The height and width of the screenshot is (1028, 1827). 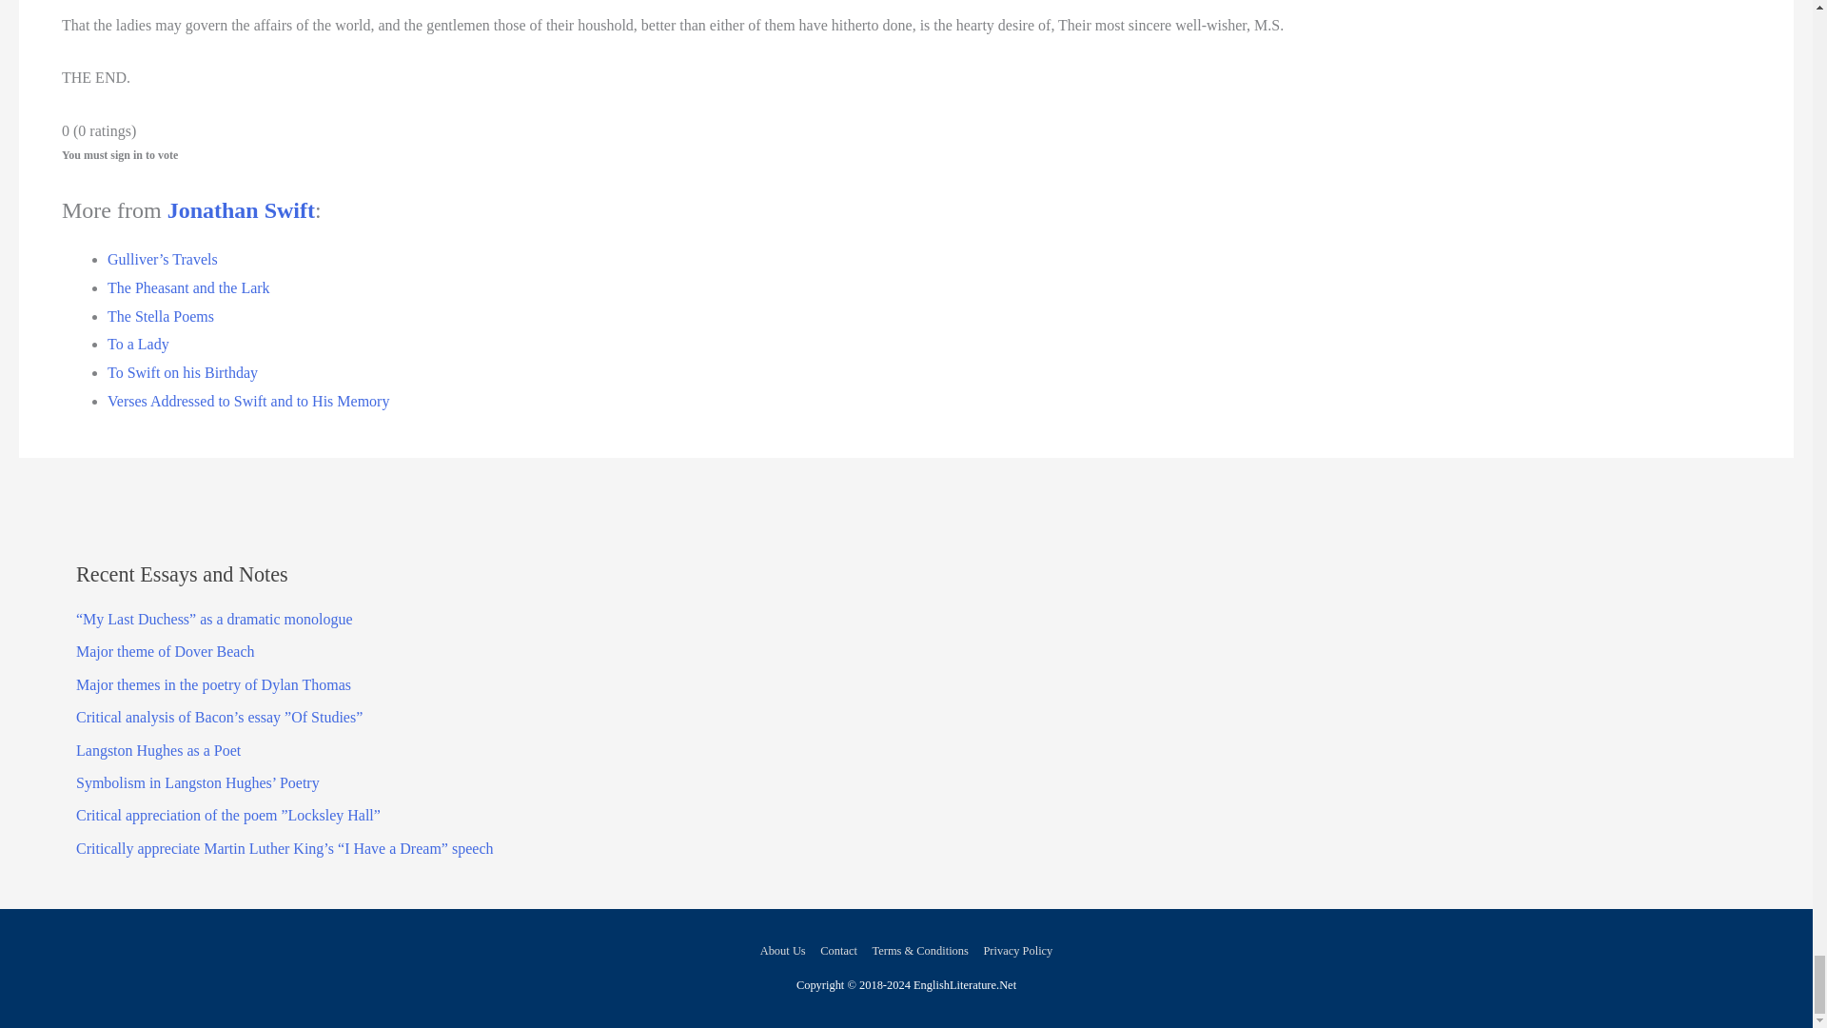 What do you see at coordinates (241, 210) in the screenshot?
I see `Jonathan Swift` at bounding box center [241, 210].